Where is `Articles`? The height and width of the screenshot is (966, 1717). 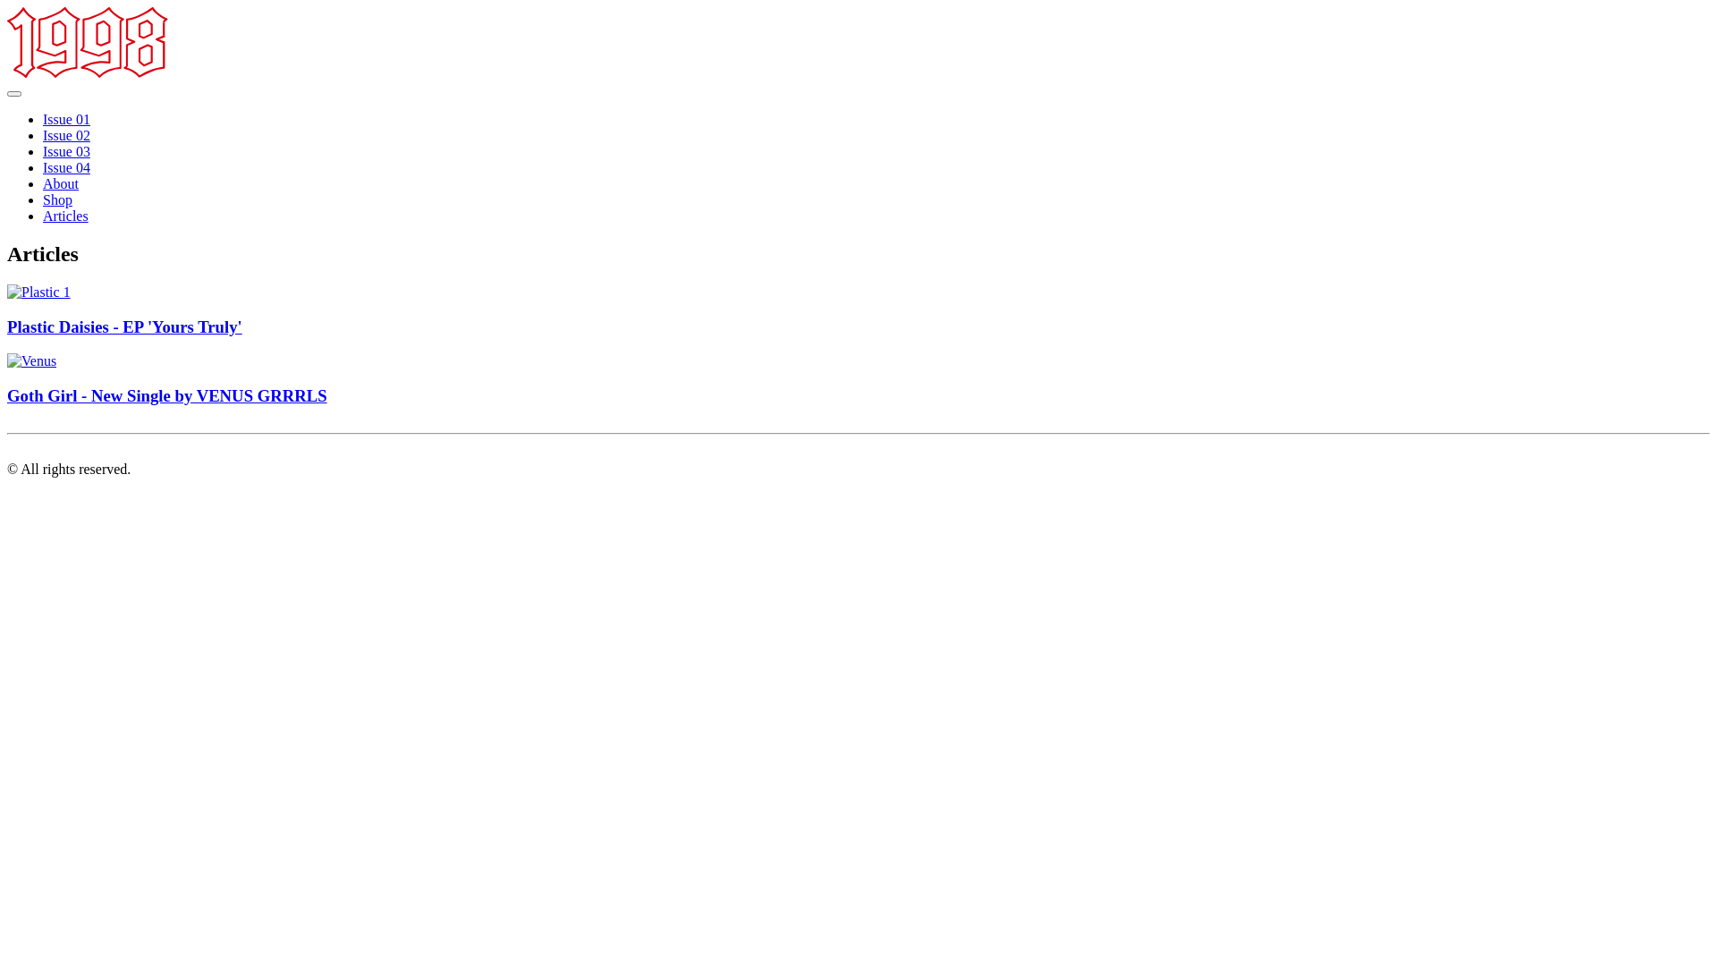
Articles is located at coordinates (66, 216).